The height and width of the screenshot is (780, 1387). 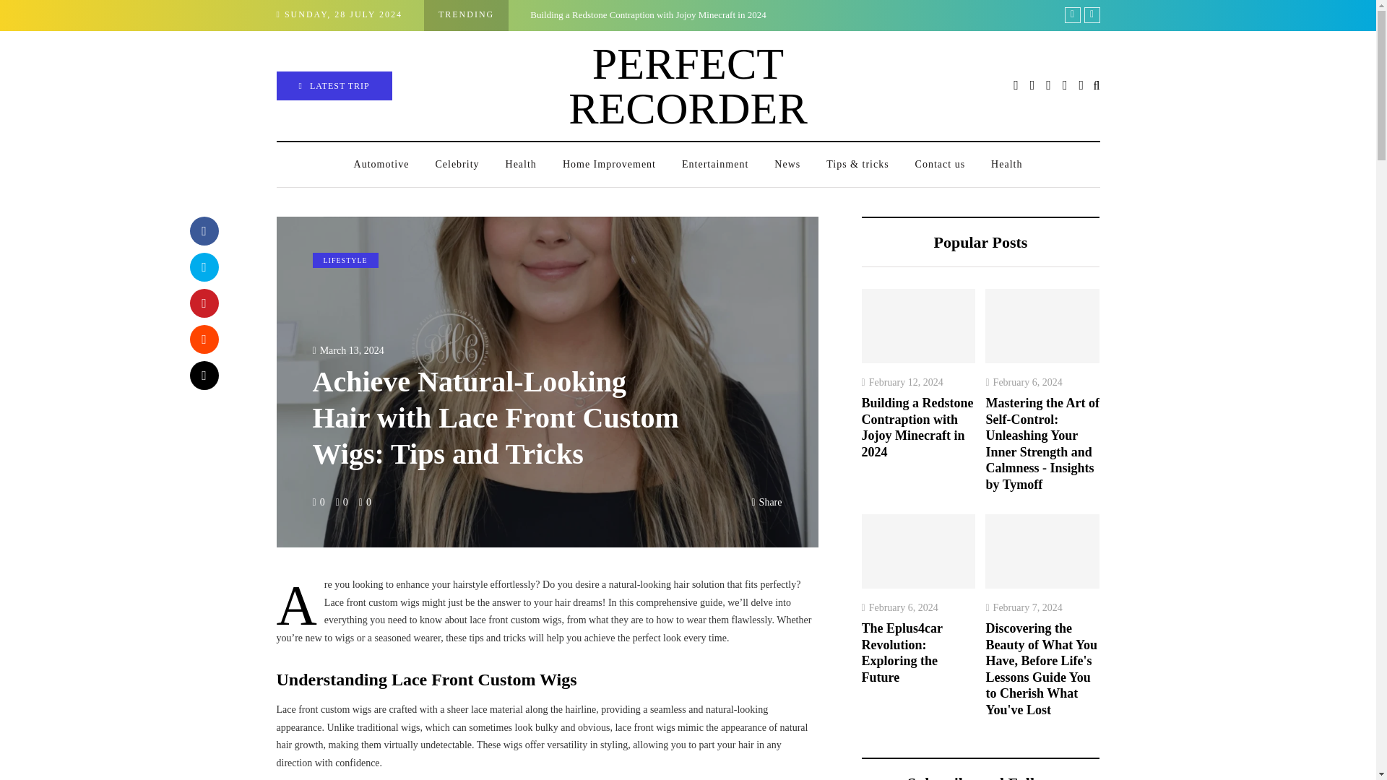 I want to click on Share by Email, so click(x=203, y=376).